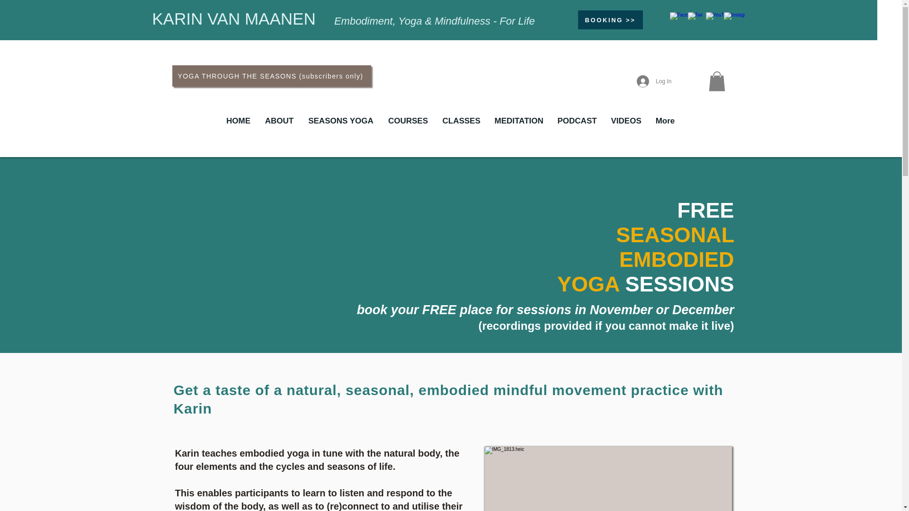 The height and width of the screenshot is (511, 909). Describe the element at coordinates (654, 81) in the screenshot. I see `Log In` at that location.